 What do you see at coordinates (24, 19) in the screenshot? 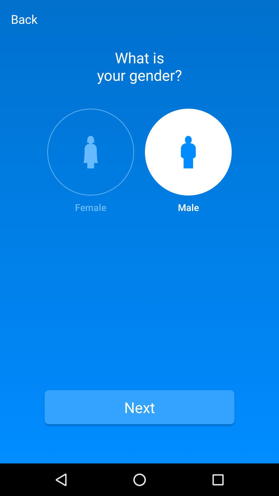
I see `turn on item above what is your item` at bounding box center [24, 19].